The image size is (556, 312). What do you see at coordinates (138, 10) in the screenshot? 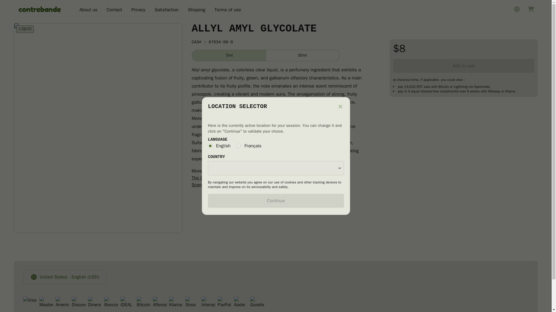
I see `Privacy` at bounding box center [138, 10].